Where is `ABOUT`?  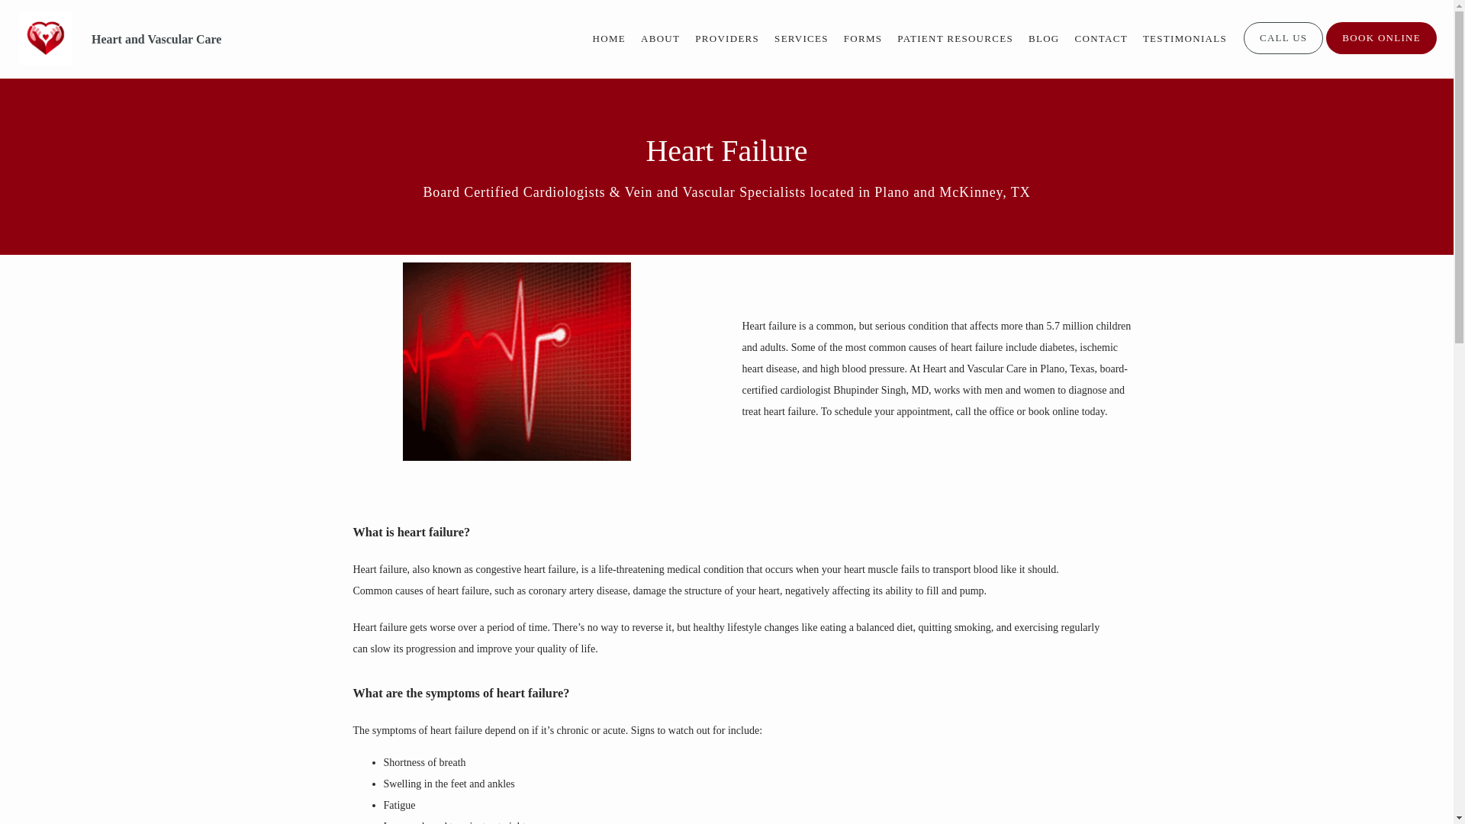 ABOUT is located at coordinates (660, 38).